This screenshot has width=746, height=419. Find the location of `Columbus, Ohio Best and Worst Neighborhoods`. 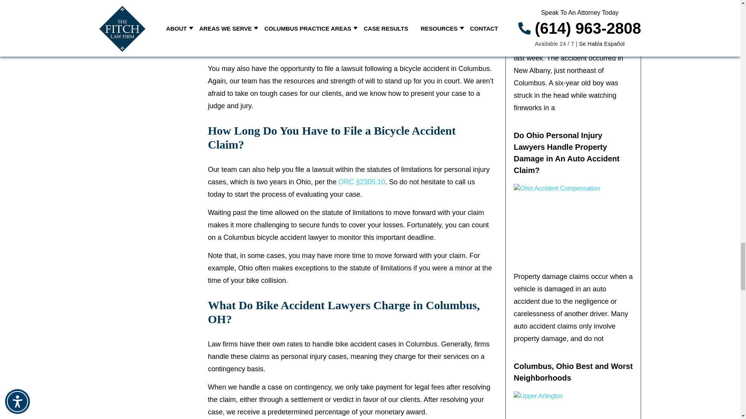

Columbus, Ohio Best and Worst Neighborhoods is located at coordinates (573, 405).